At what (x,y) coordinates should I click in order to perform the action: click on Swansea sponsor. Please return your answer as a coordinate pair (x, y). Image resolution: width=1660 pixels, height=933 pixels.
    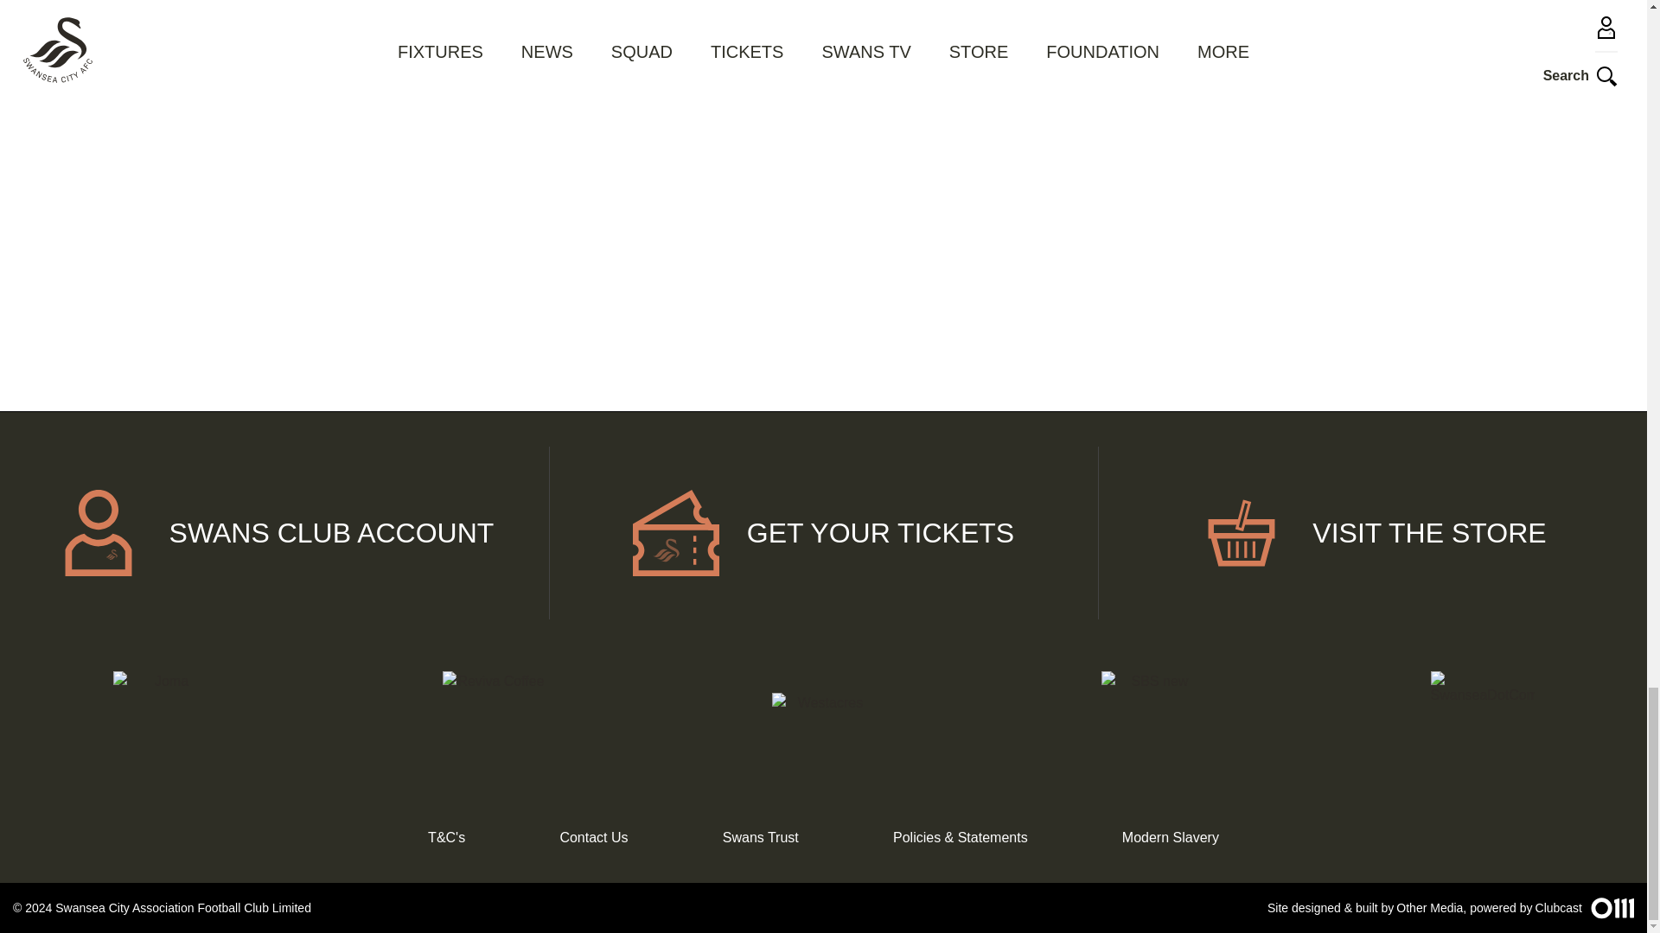
    Looking at the image, I should click on (493, 722).